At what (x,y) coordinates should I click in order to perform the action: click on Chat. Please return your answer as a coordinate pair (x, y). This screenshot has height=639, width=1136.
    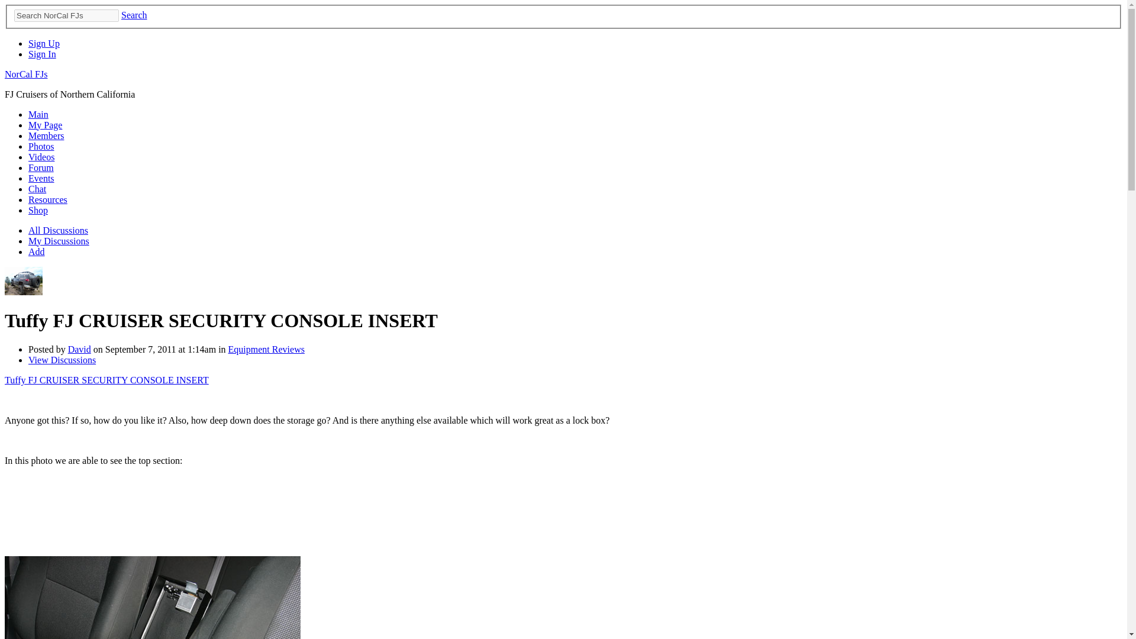
    Looking at the image, I should click on (37, 189).